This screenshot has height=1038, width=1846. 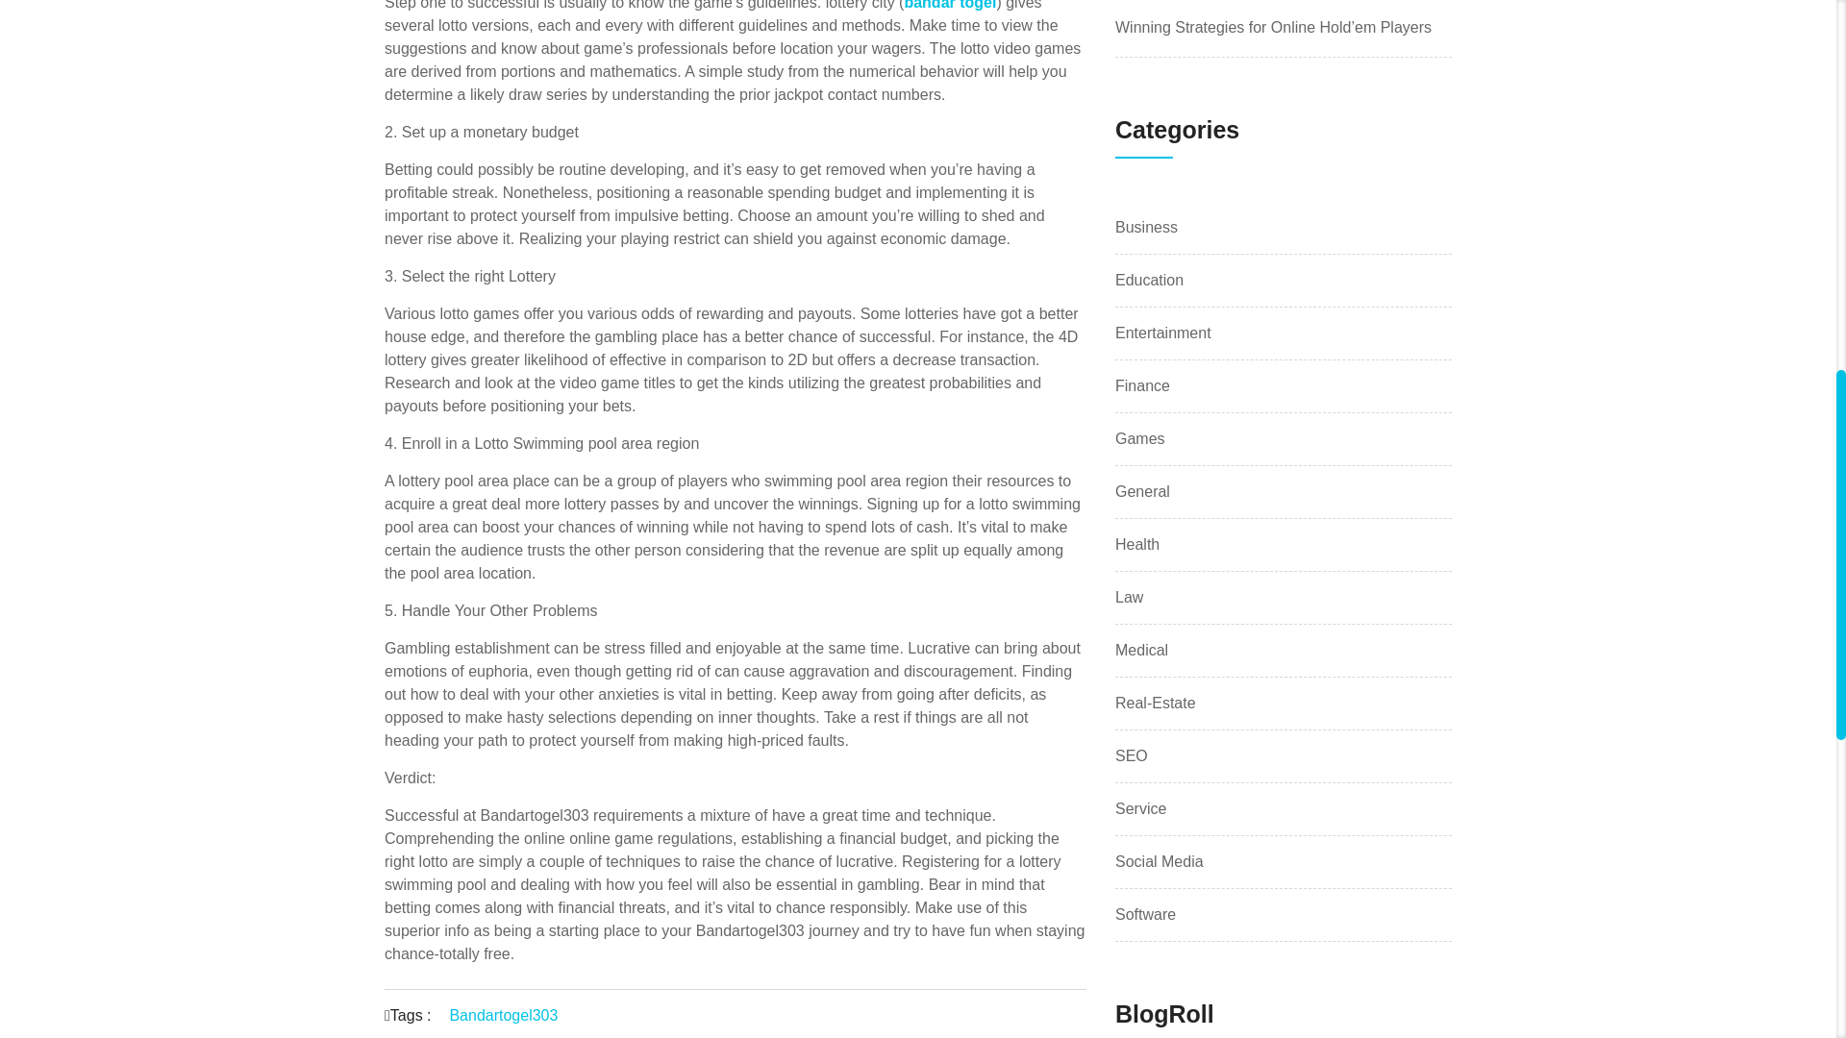 What do you see at coordinates (1139, 438) in the screenshot?
I see `Games` at bounding box center [1139, 438].